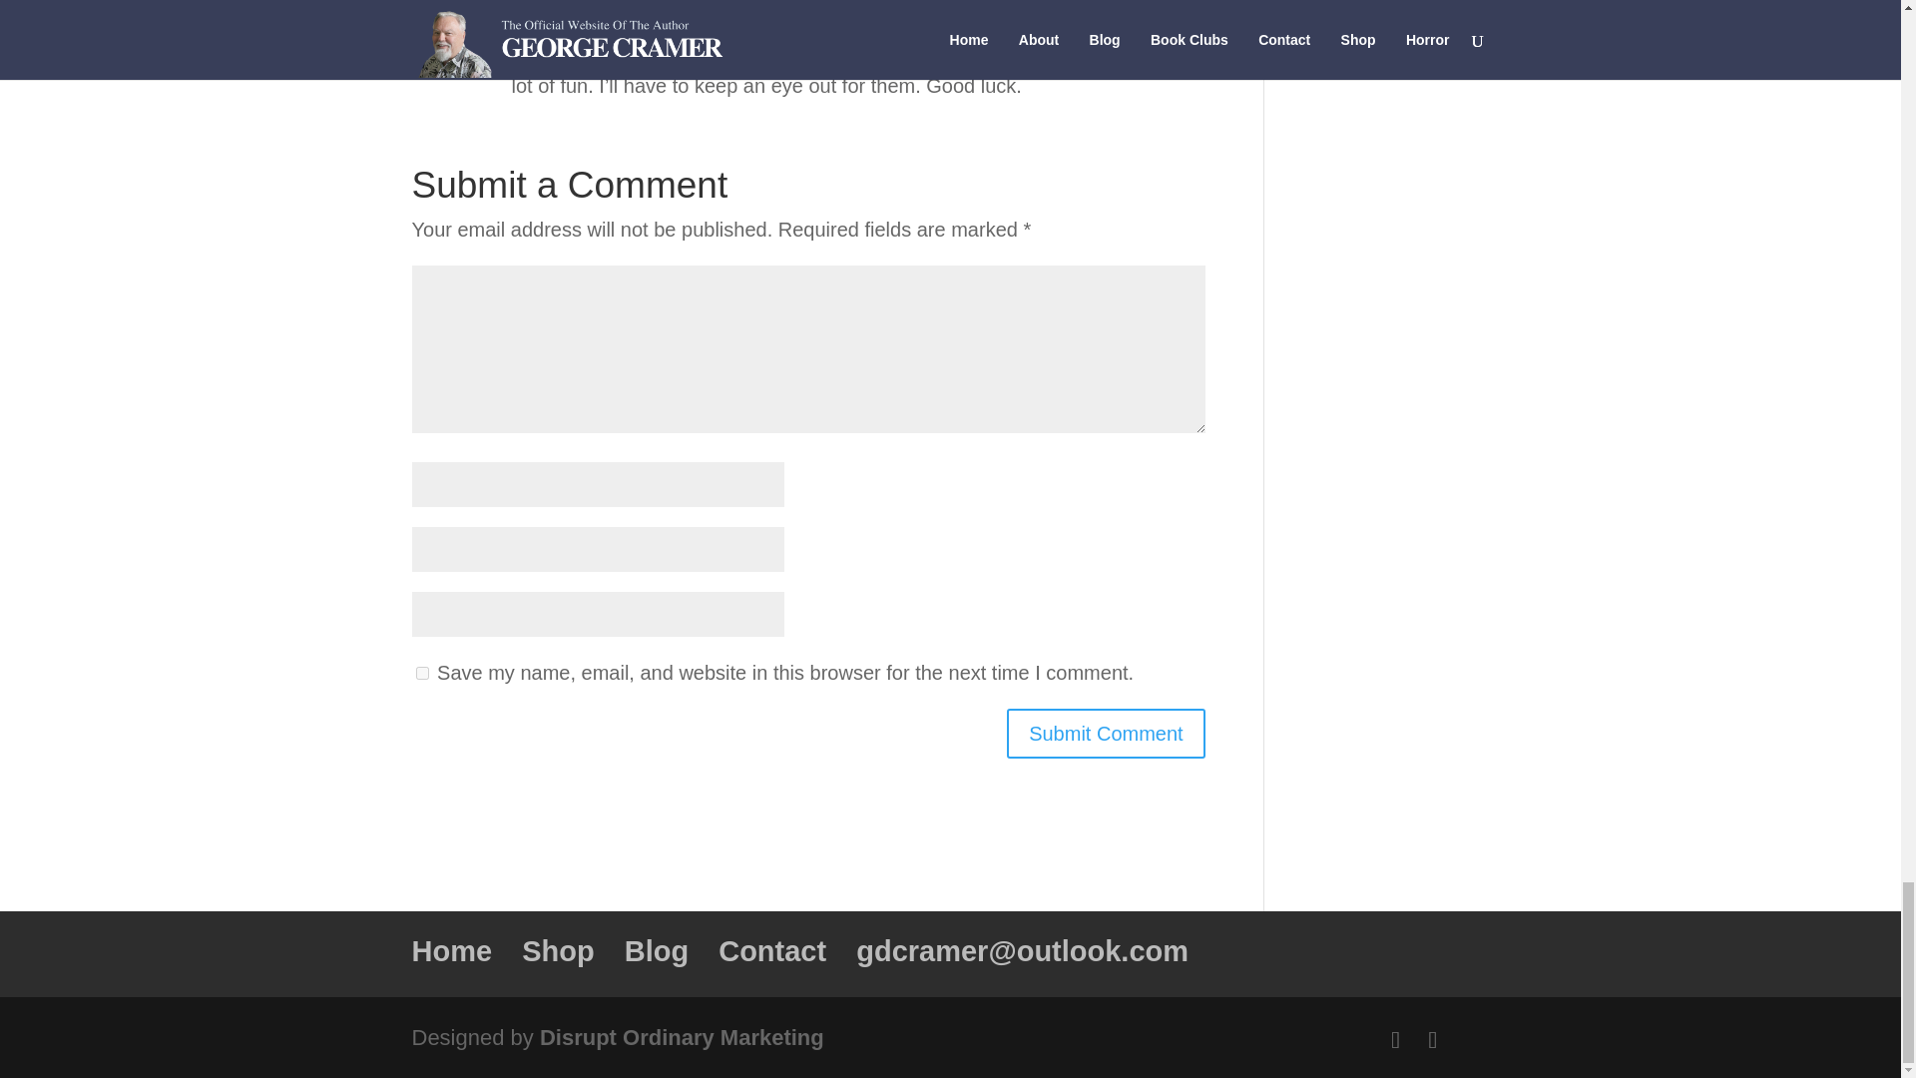 Image resolution: width=1916 pixels, height=1078 pixels. I want to click on yes, so click(421, 673).